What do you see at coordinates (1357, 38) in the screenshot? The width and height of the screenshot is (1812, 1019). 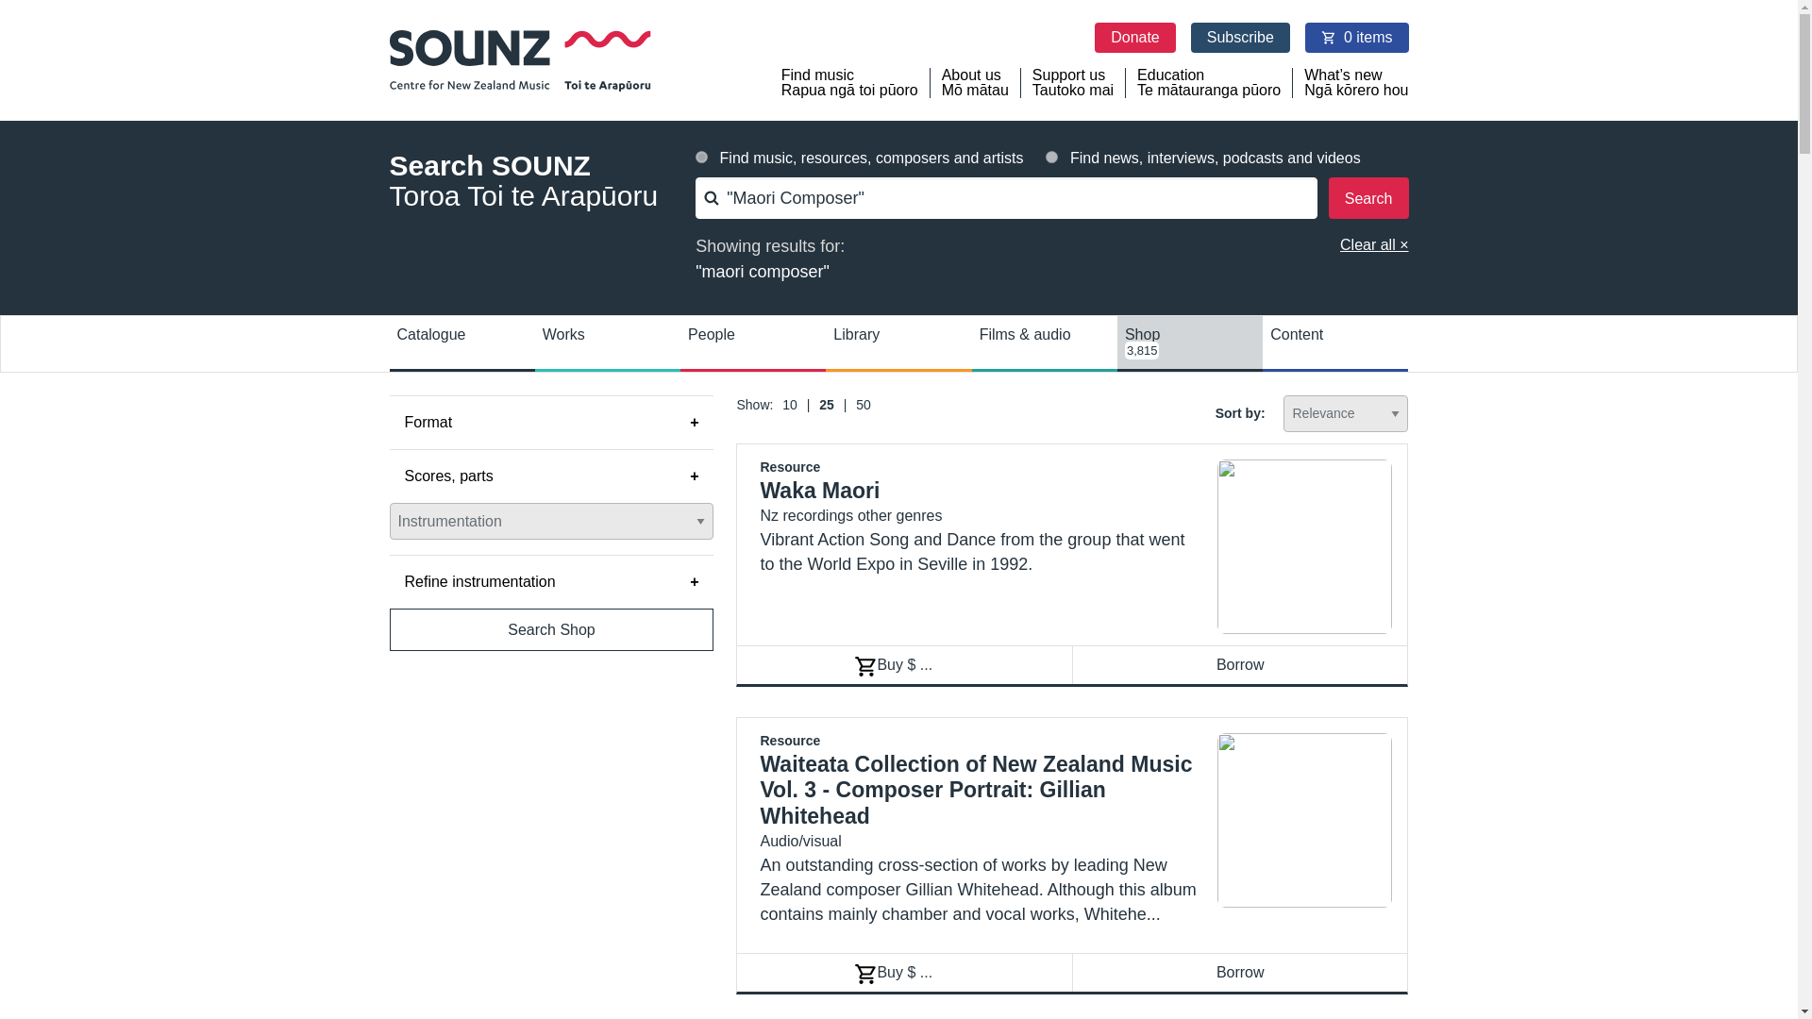 I see `0 items` at bounding box center [1357, 38].